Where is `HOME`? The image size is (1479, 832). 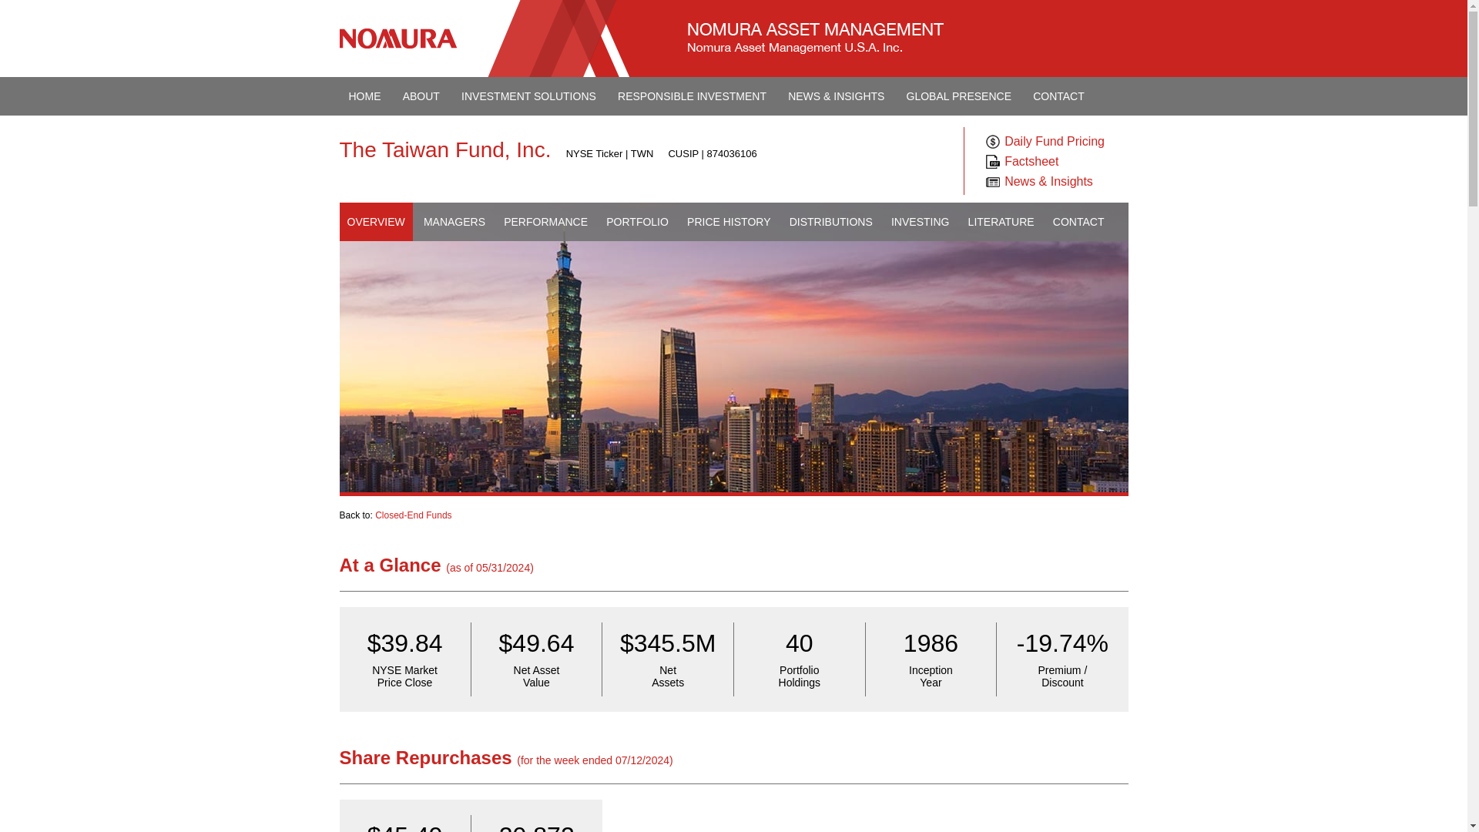
HOME is located at coordinates (364, 96).